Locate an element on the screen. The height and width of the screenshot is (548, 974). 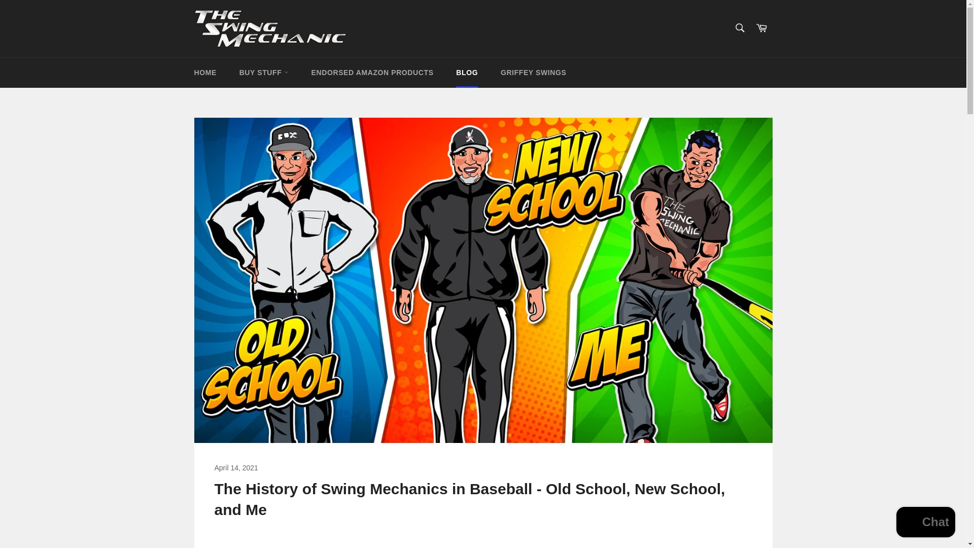
HOME is located at coordinates (205, 73).